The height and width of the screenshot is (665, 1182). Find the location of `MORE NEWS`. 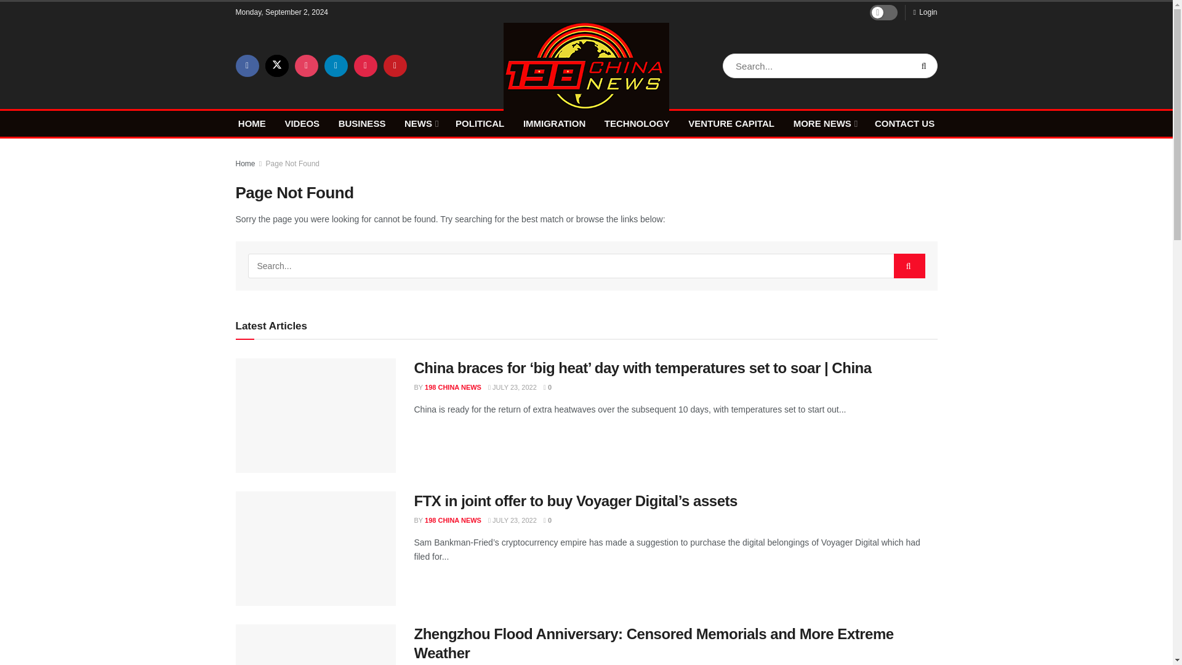

MORE NEWS is located at coordinates (824, 123).